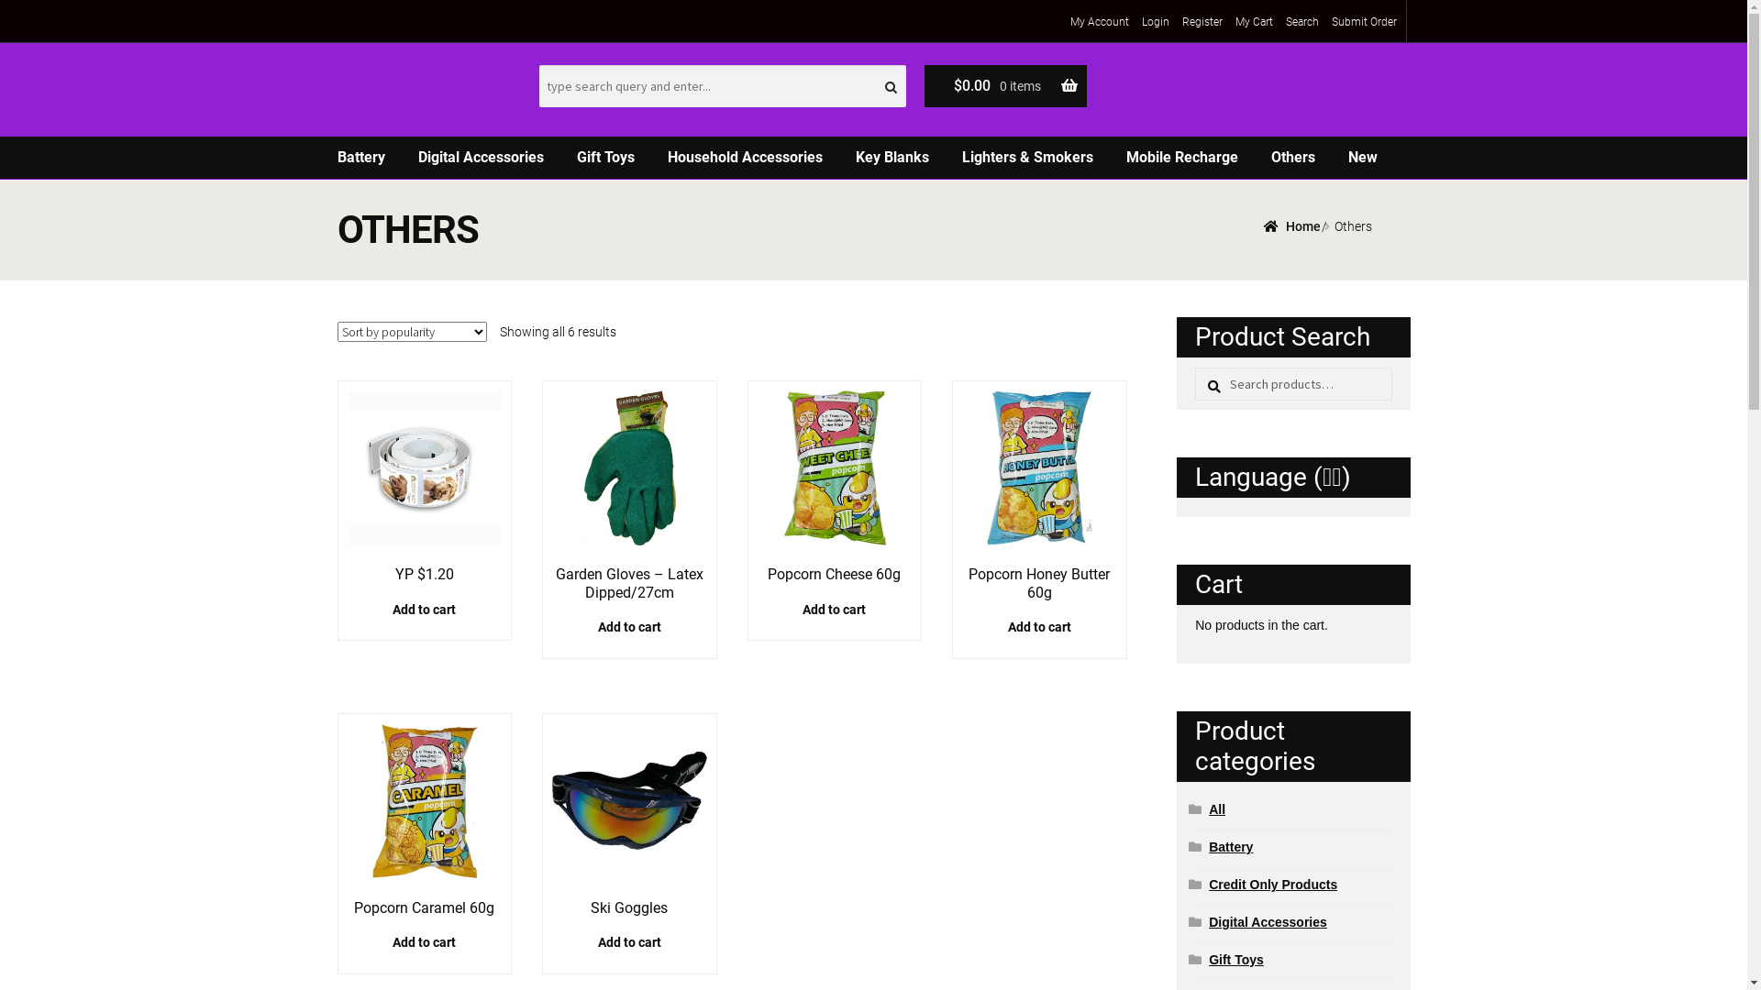  Describe the element at coordinates (1231, 847) in the screenshot. I see `Battery` at that location.